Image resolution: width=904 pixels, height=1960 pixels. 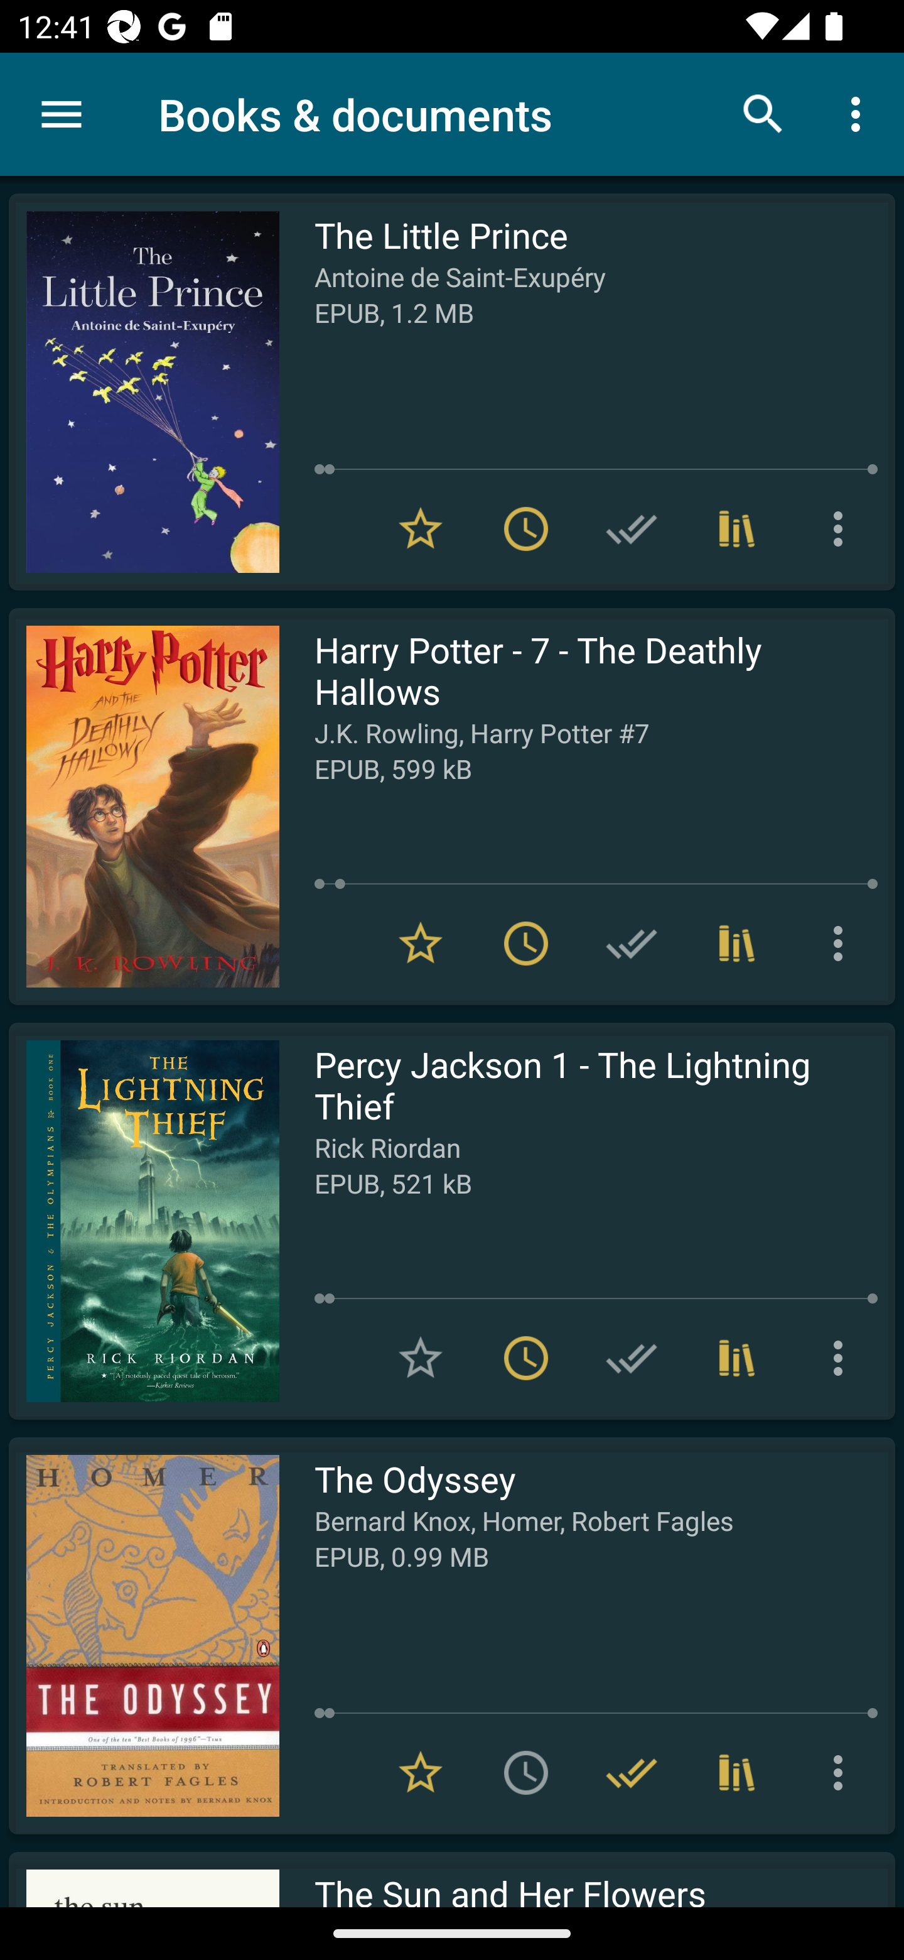 What do you see at coordinates (421, 1358) in the screenshot?
I see `Add to Favorites` at bounding box center [421, 1358].